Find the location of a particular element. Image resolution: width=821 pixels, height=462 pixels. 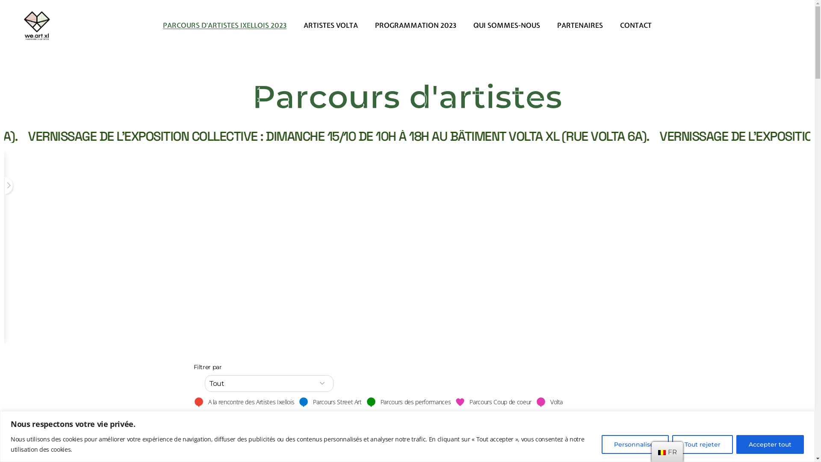

PARTENAIRES is located at coordinates (580, 26).